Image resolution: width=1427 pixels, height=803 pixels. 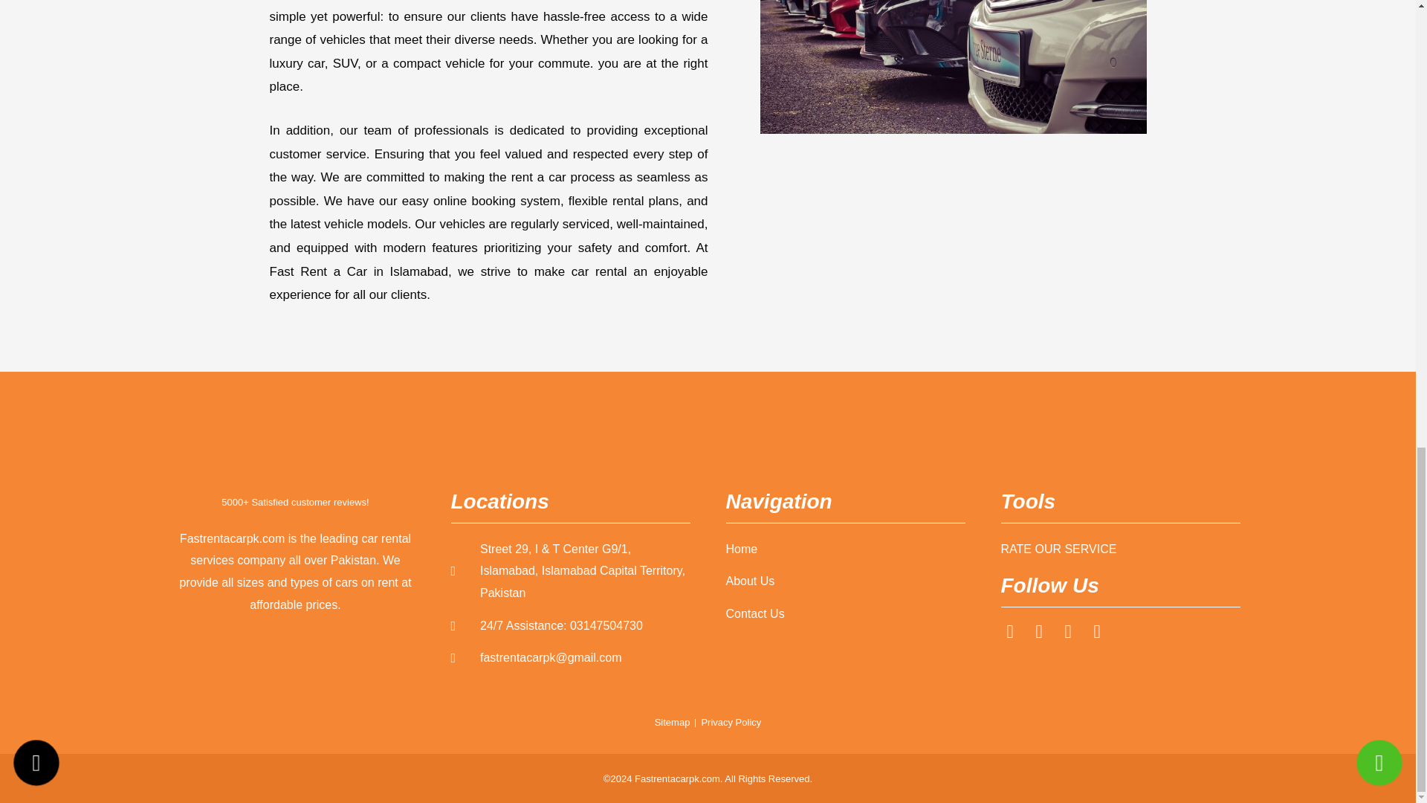 What do you see at coordinates (844, 614) in the screenshot?
I see `Contact Us` at bounding box center [844, 614].